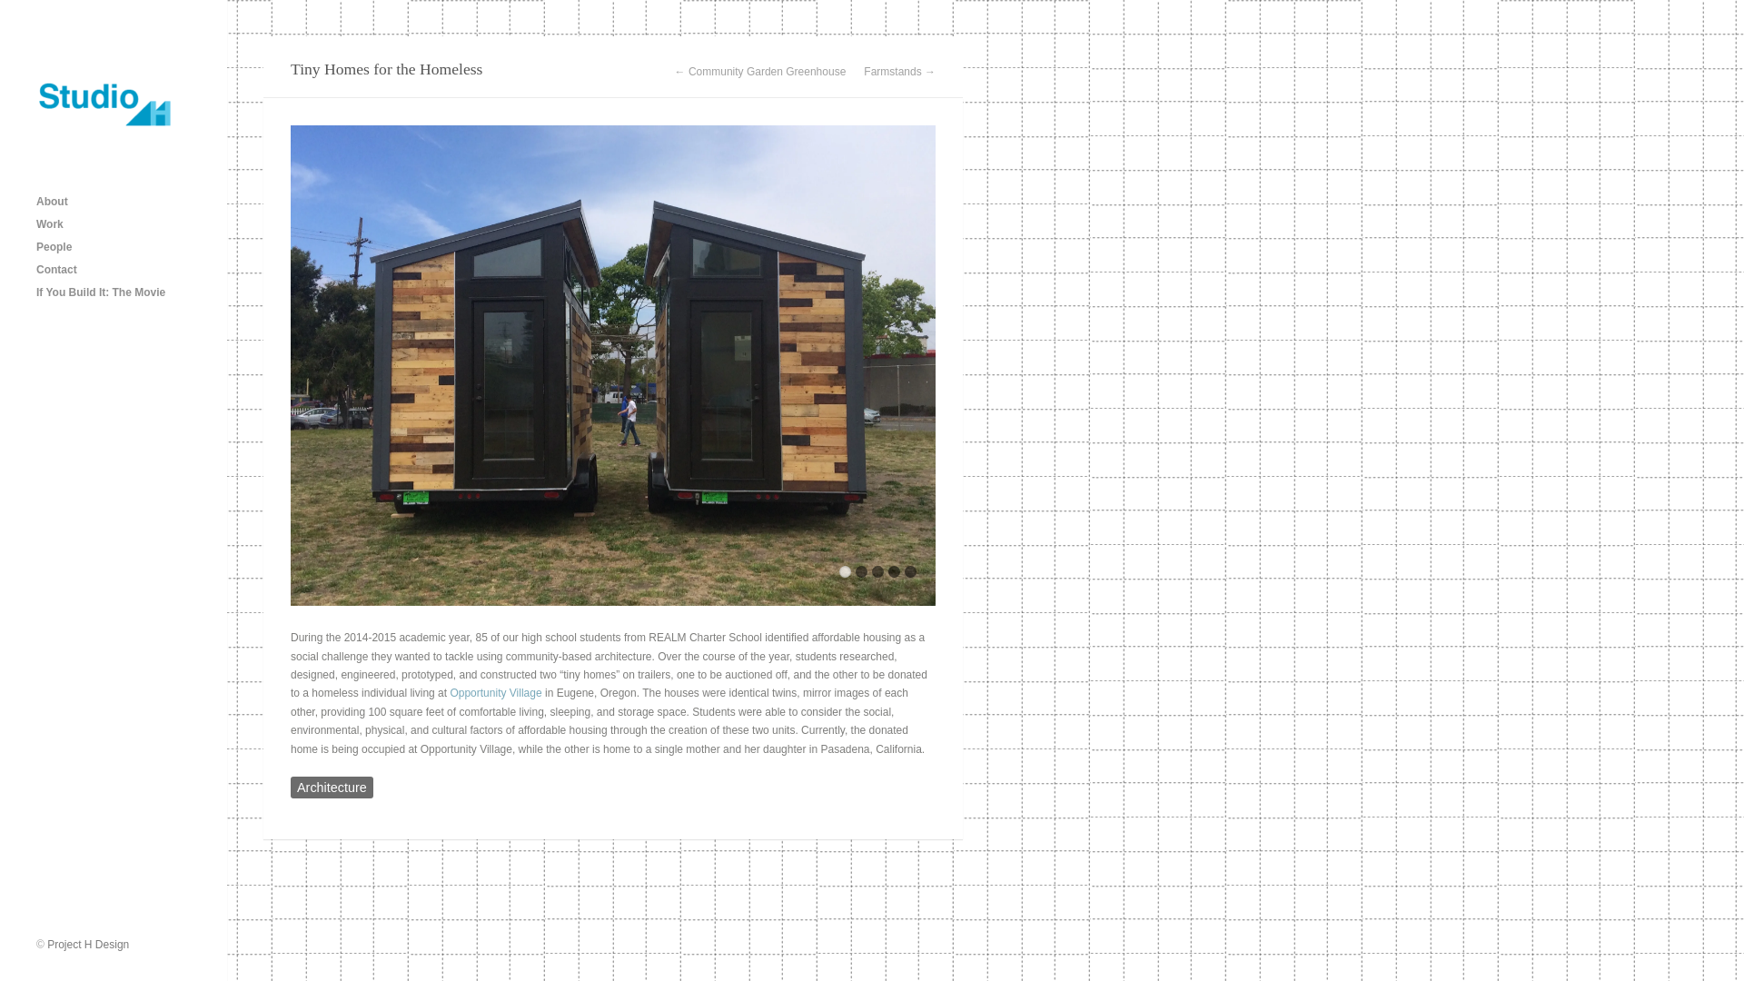 This screenshot has height=981, width=1744. Describe the element at coordinates (116, 202) in the screenshot. I see `About` at that location.